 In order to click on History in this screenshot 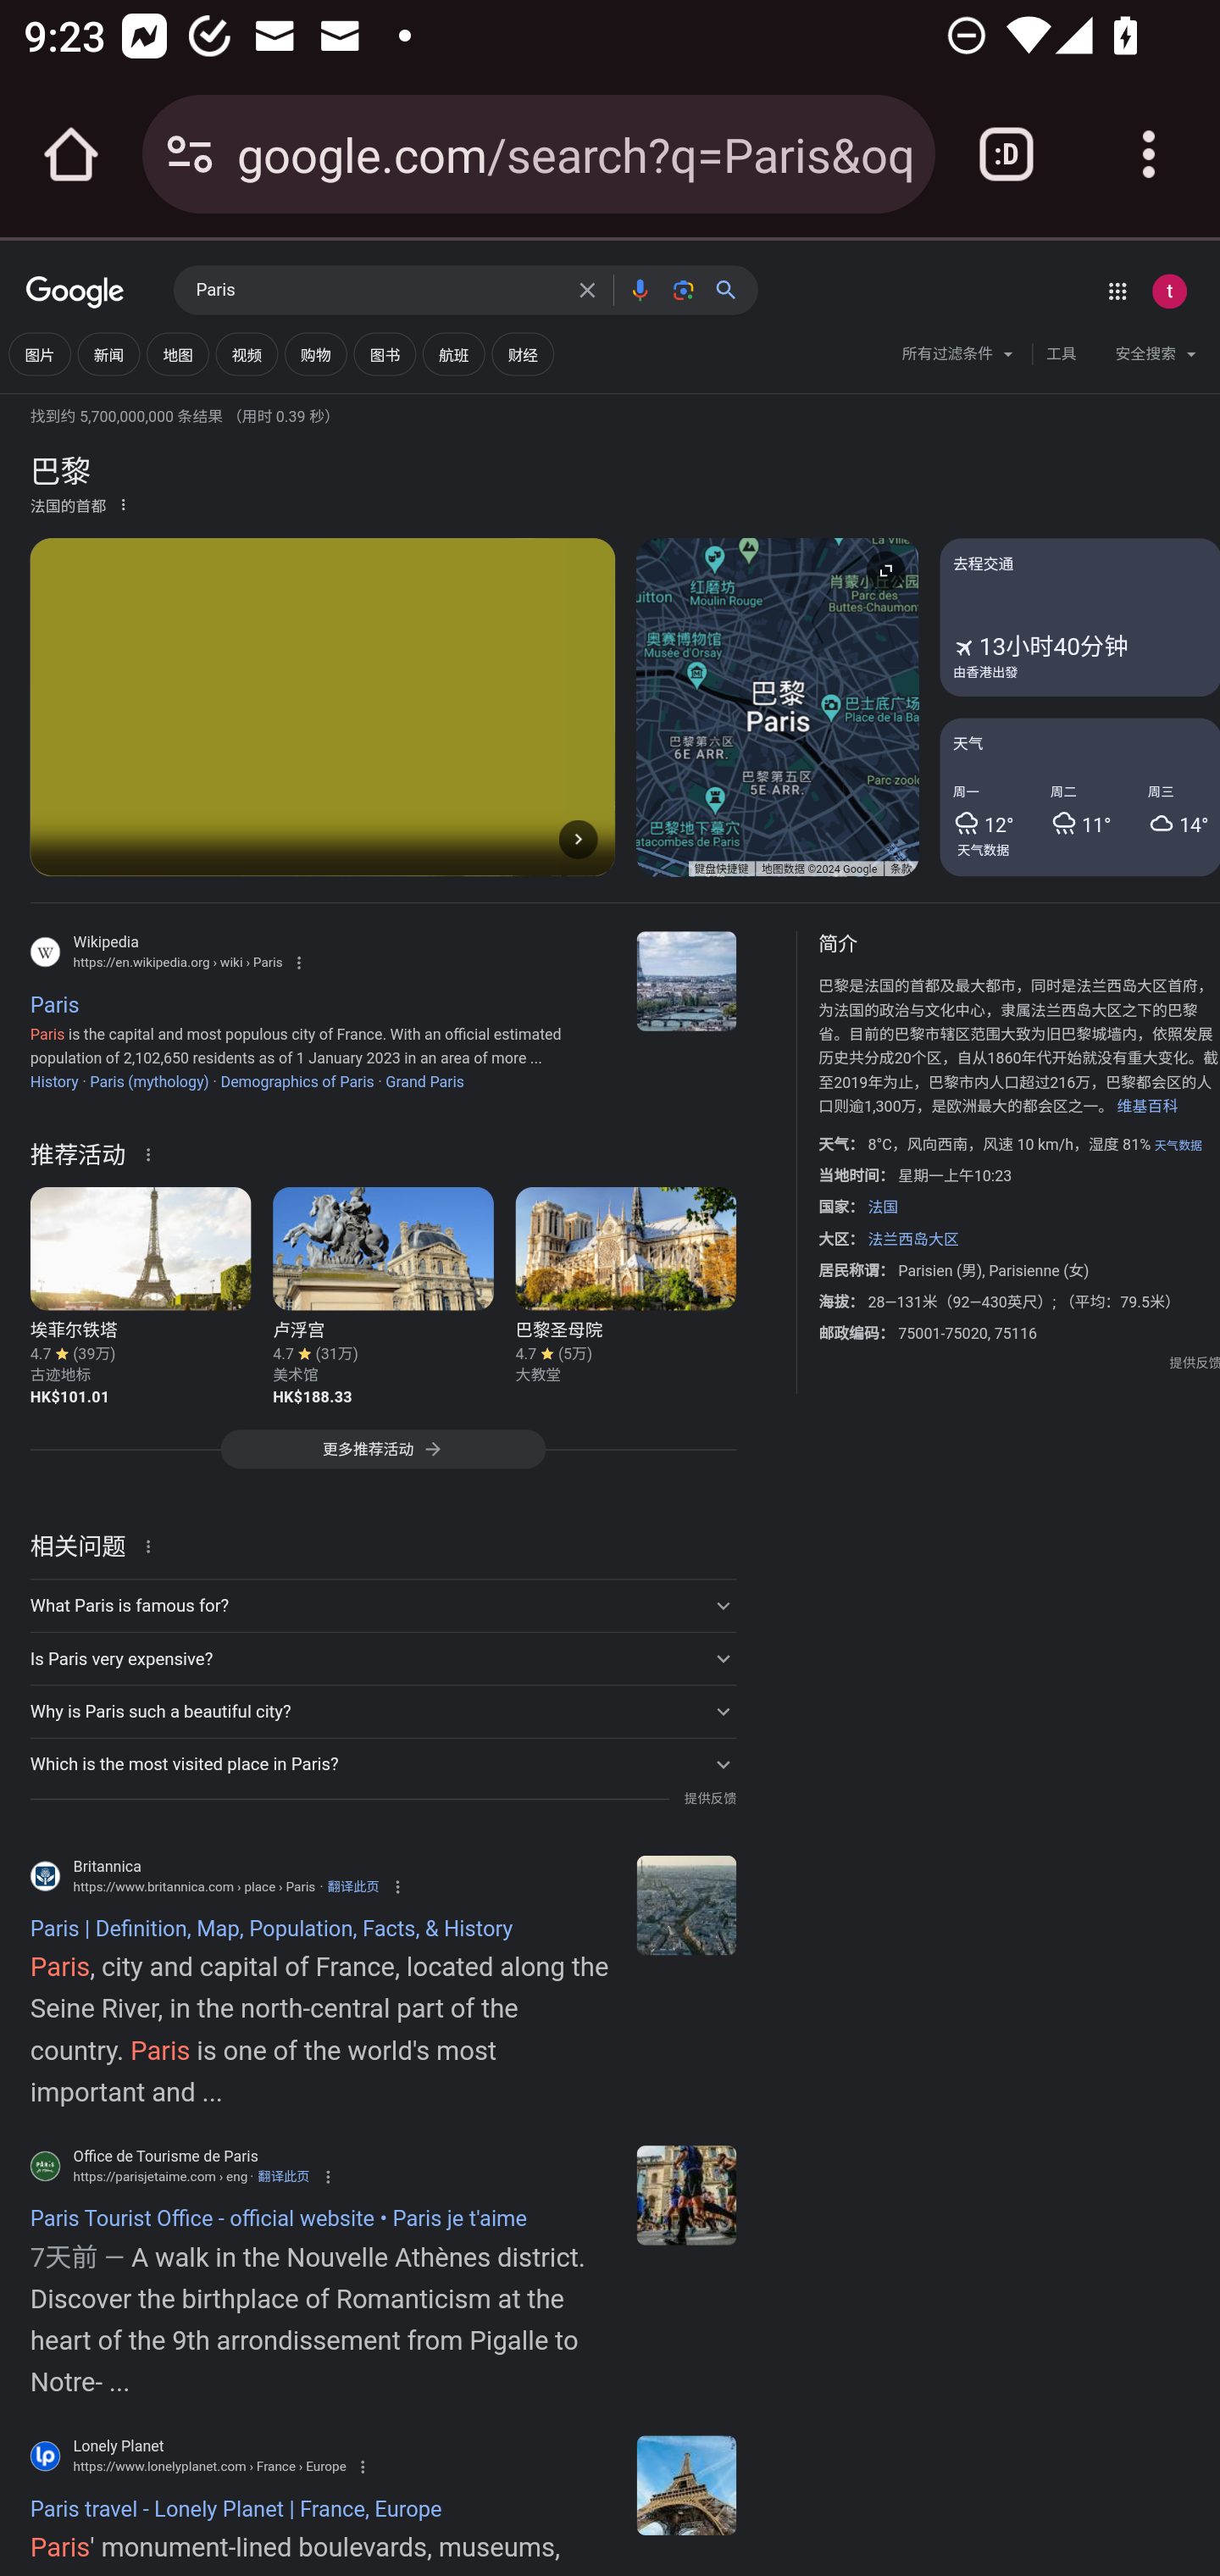, I will do `click(54, 1081)`.